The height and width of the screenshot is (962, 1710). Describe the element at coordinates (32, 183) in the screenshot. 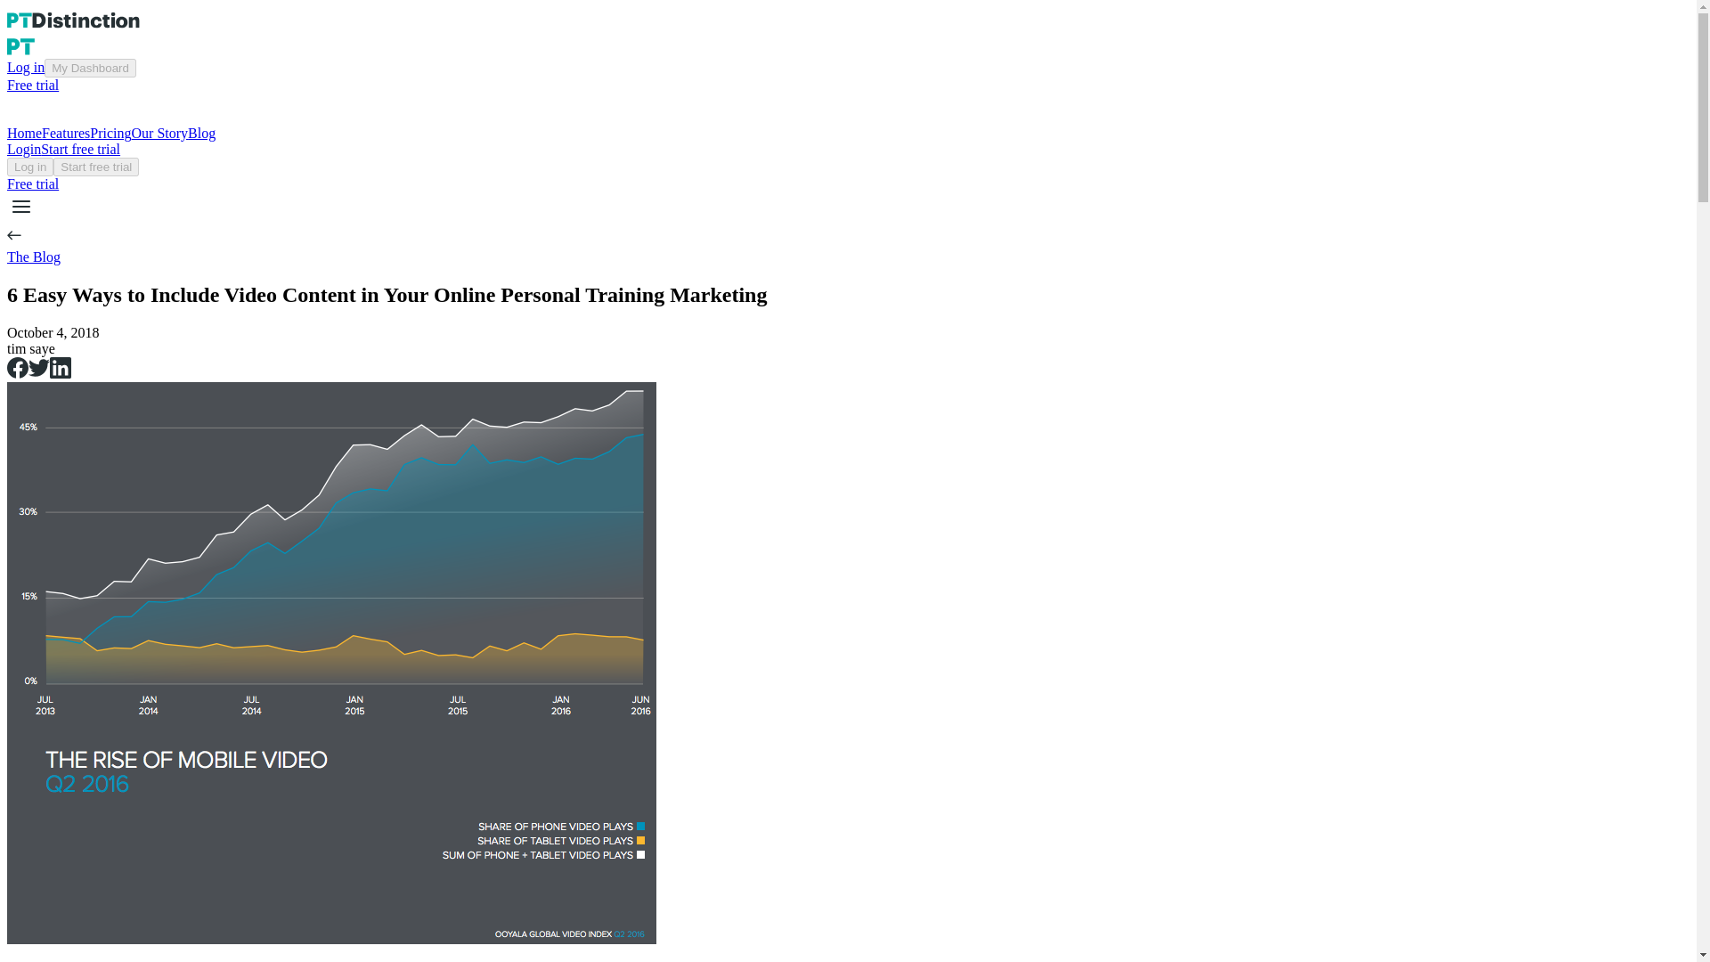

I see `Free trial` at that location.